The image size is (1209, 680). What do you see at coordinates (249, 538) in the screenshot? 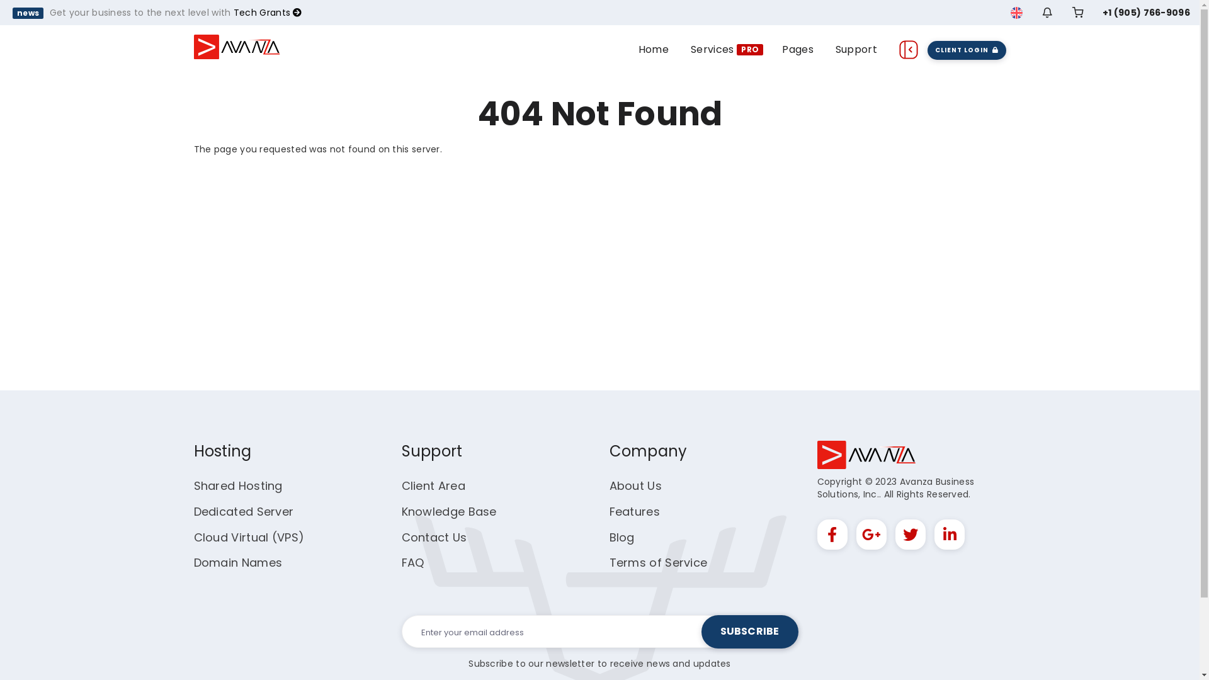
I see `Cloud Virtual (VPS)` at bounding box center [249, 538].